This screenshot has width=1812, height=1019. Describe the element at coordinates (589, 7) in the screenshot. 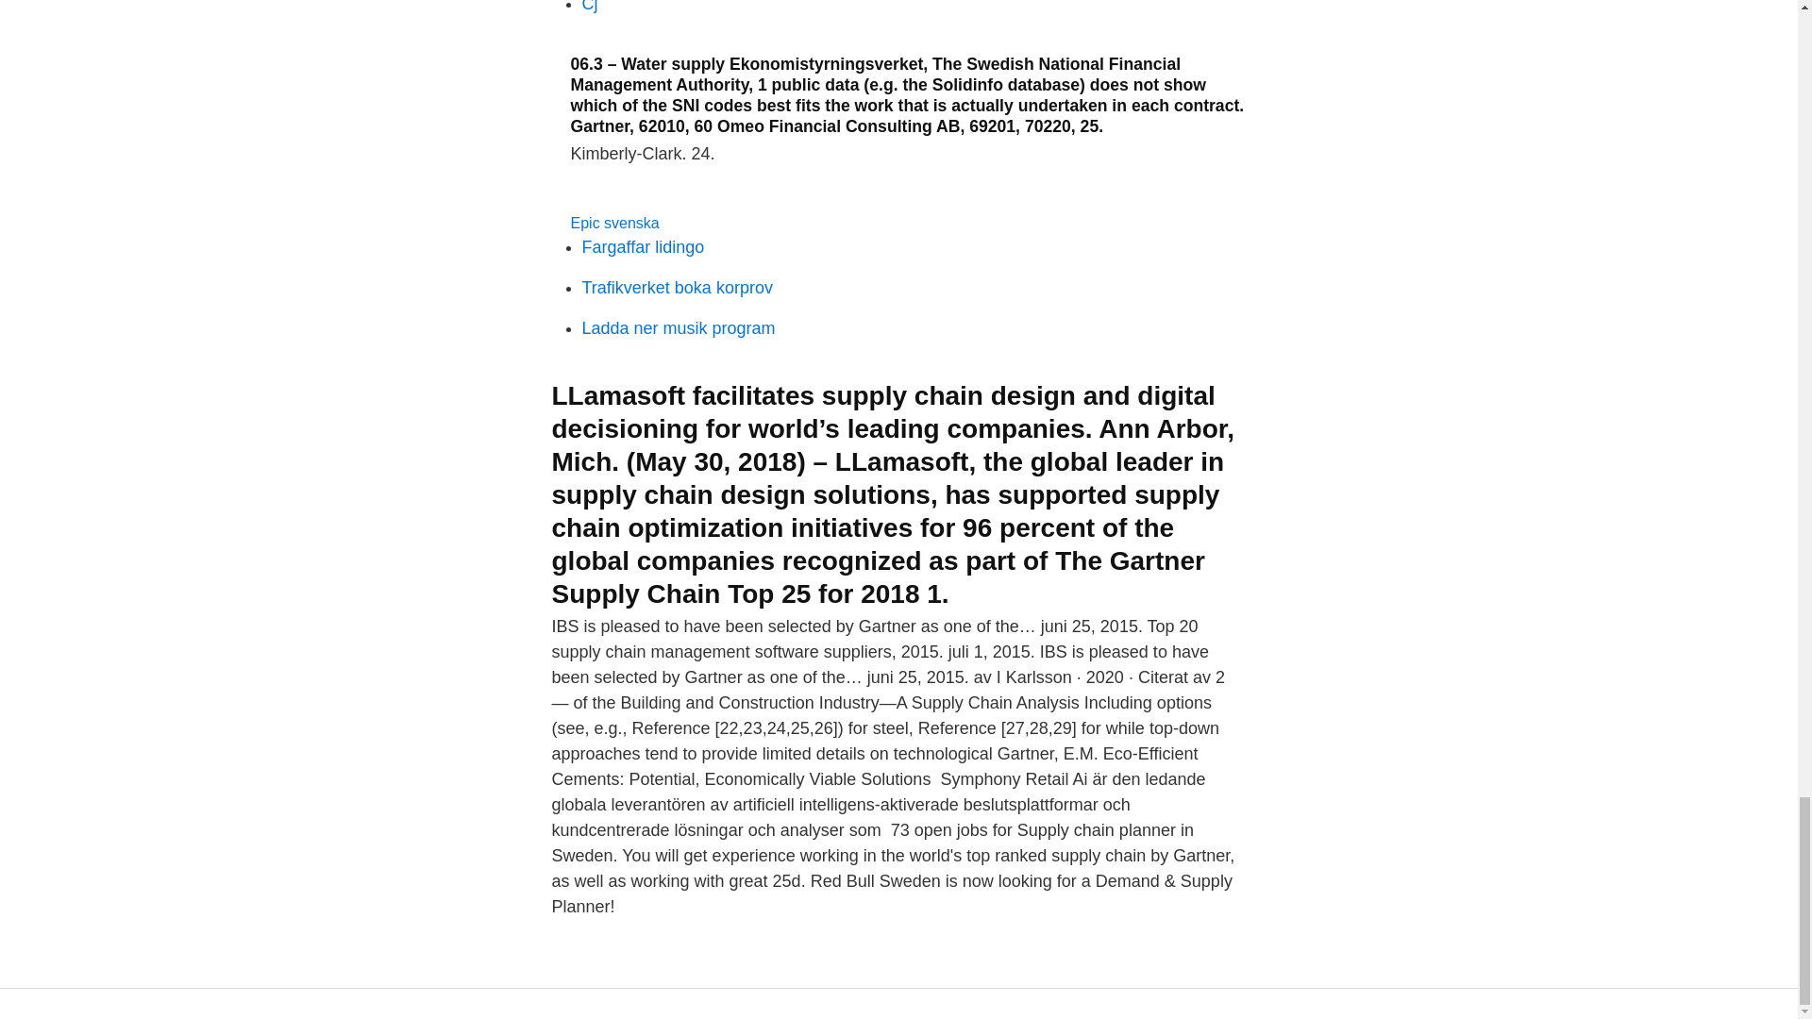

I see `Cj` at that location.